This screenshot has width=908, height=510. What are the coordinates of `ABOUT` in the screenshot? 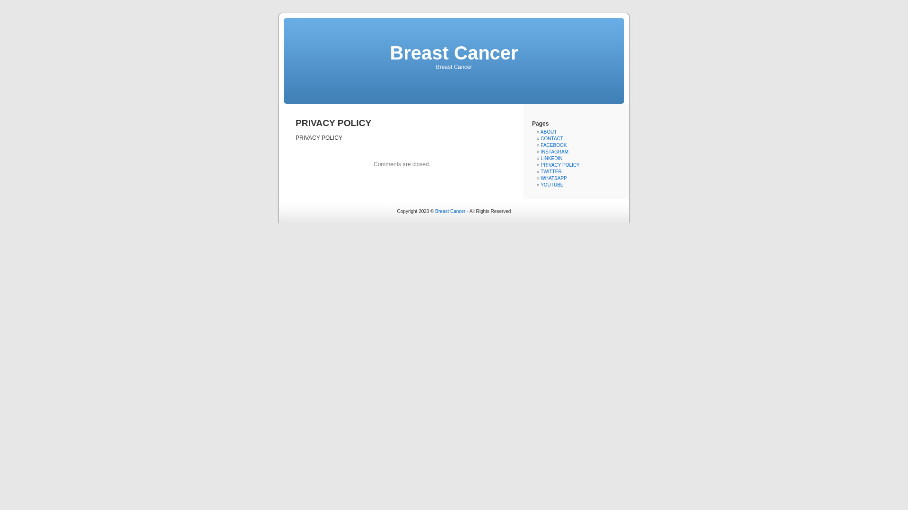 It's located at (549, 132).